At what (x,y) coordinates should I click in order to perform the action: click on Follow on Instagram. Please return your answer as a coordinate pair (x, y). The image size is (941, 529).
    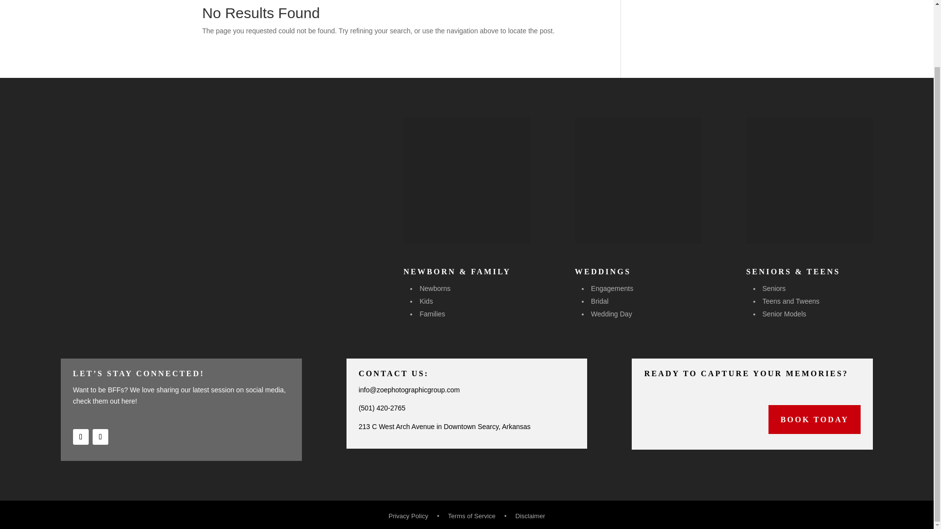
    Looking at the image, I should click on (100, 437).